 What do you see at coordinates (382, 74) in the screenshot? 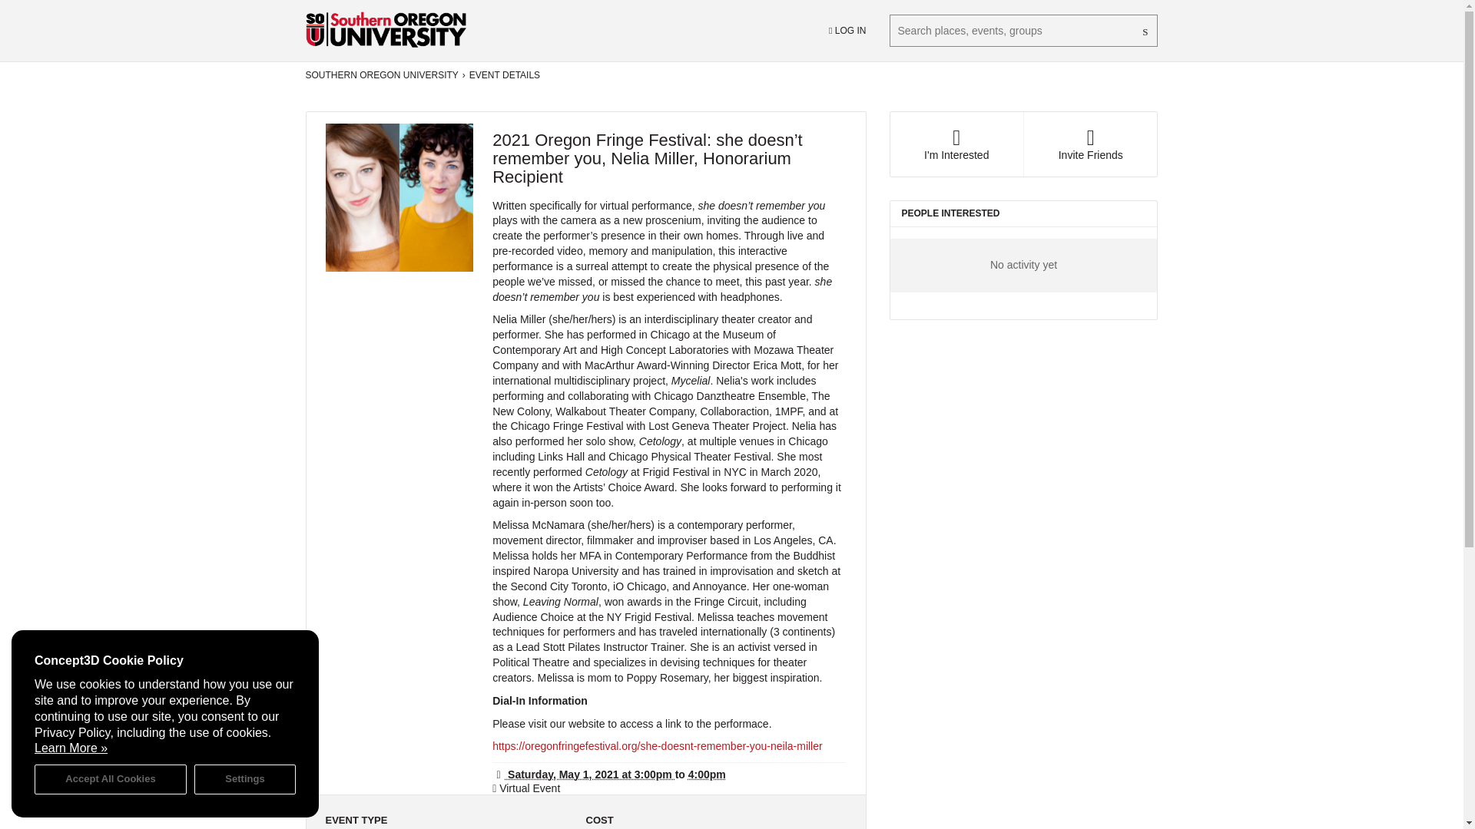
I see `SOUTHERN OREGON UNIVERSITY` at bounding box center [382, 74].